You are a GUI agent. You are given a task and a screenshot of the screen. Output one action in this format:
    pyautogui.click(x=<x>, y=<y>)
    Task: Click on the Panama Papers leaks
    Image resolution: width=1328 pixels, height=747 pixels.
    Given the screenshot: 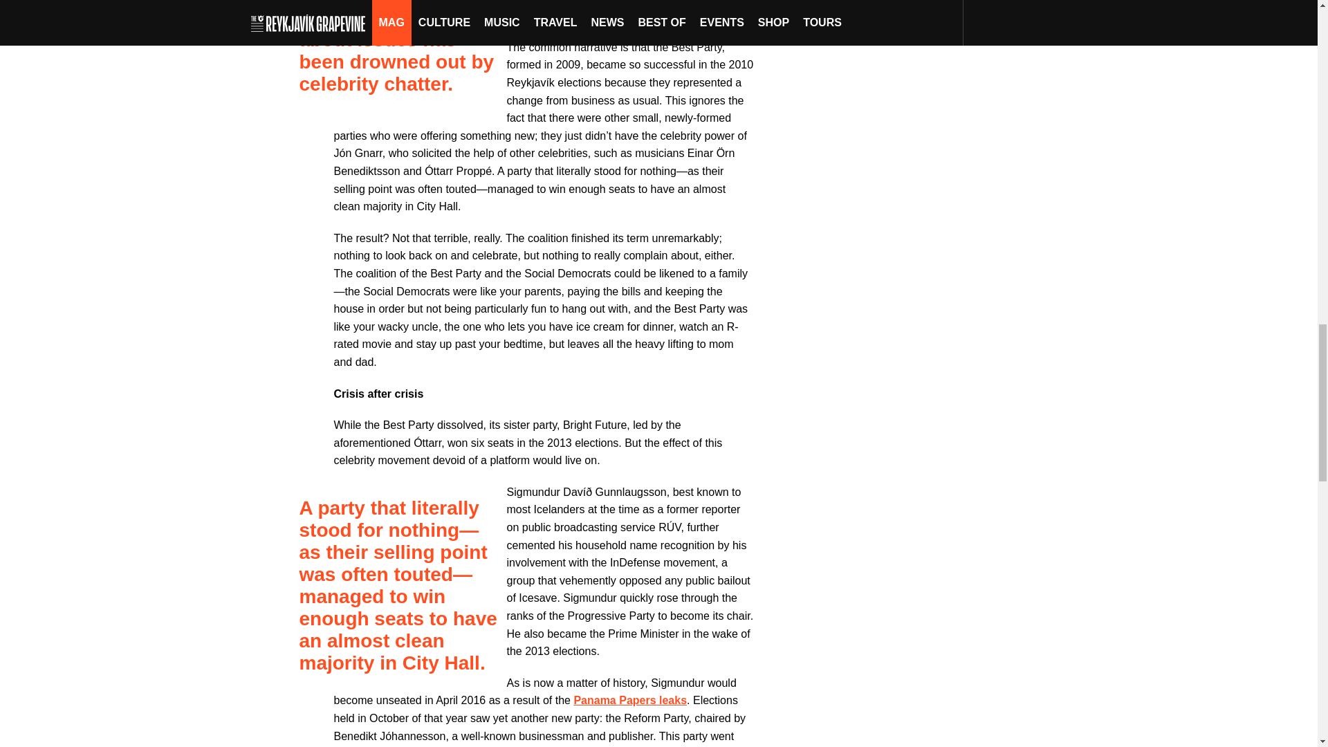 What is the action you would take?
    pyautogui.click(x=629, y=700)
    